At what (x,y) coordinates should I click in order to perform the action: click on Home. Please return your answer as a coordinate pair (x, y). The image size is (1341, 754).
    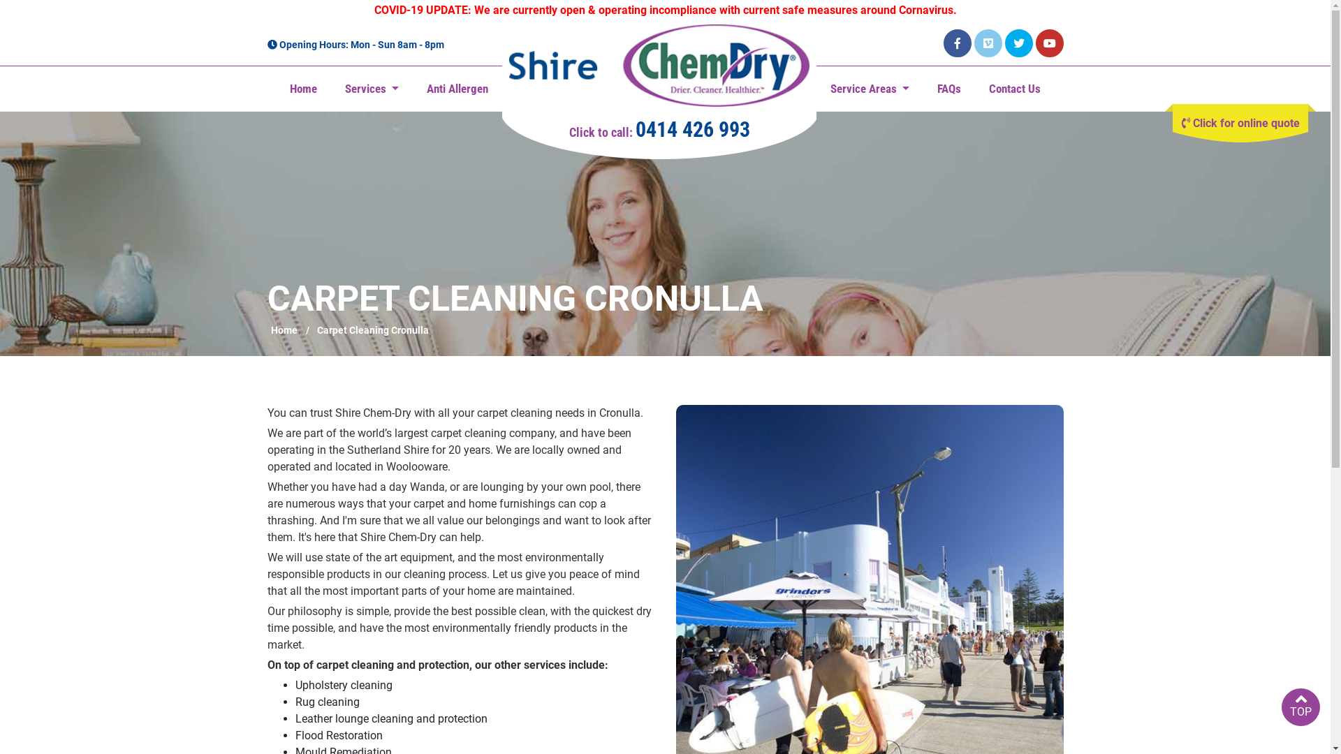
    Looking at the image, I should click on (284, 330).